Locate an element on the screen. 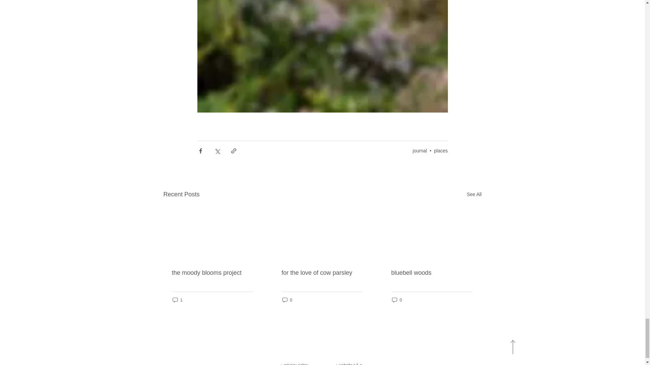 The image size is (650, 365). journal is located at coordinates (420, 151).